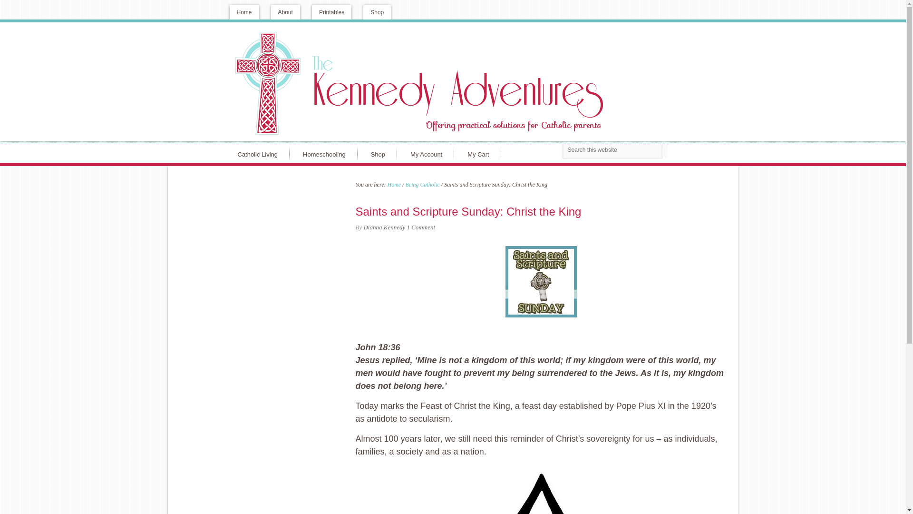 Image resolution: width=913 pixels, height=514 pixels. I want to click on My Cart, so click(480, 154).